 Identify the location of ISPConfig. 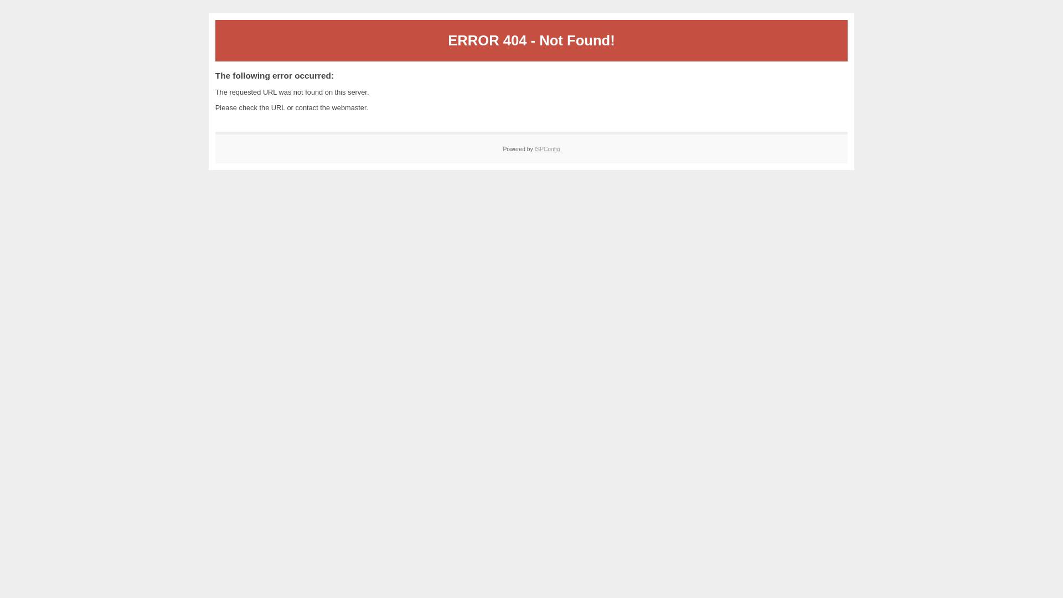
(547, 149).